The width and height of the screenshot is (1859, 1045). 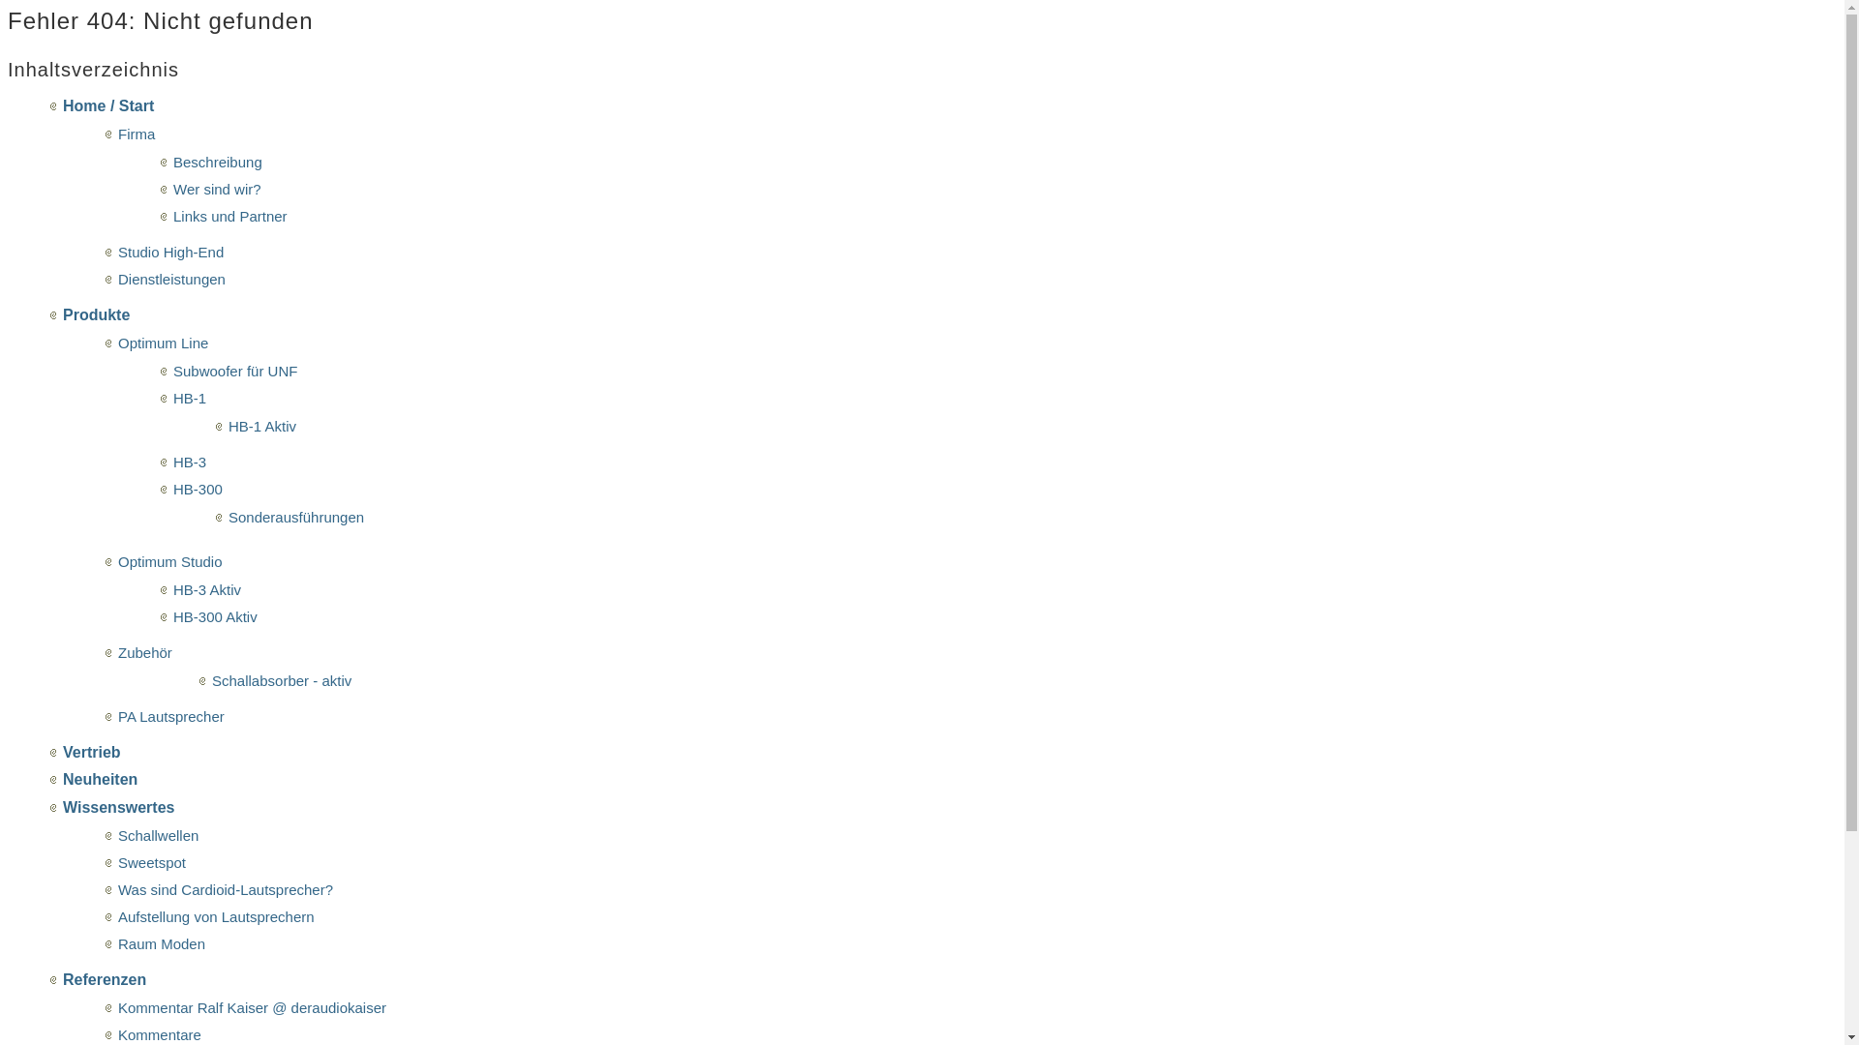 I want to click on HB-300 Aktiv, so click(x=215, y=617).